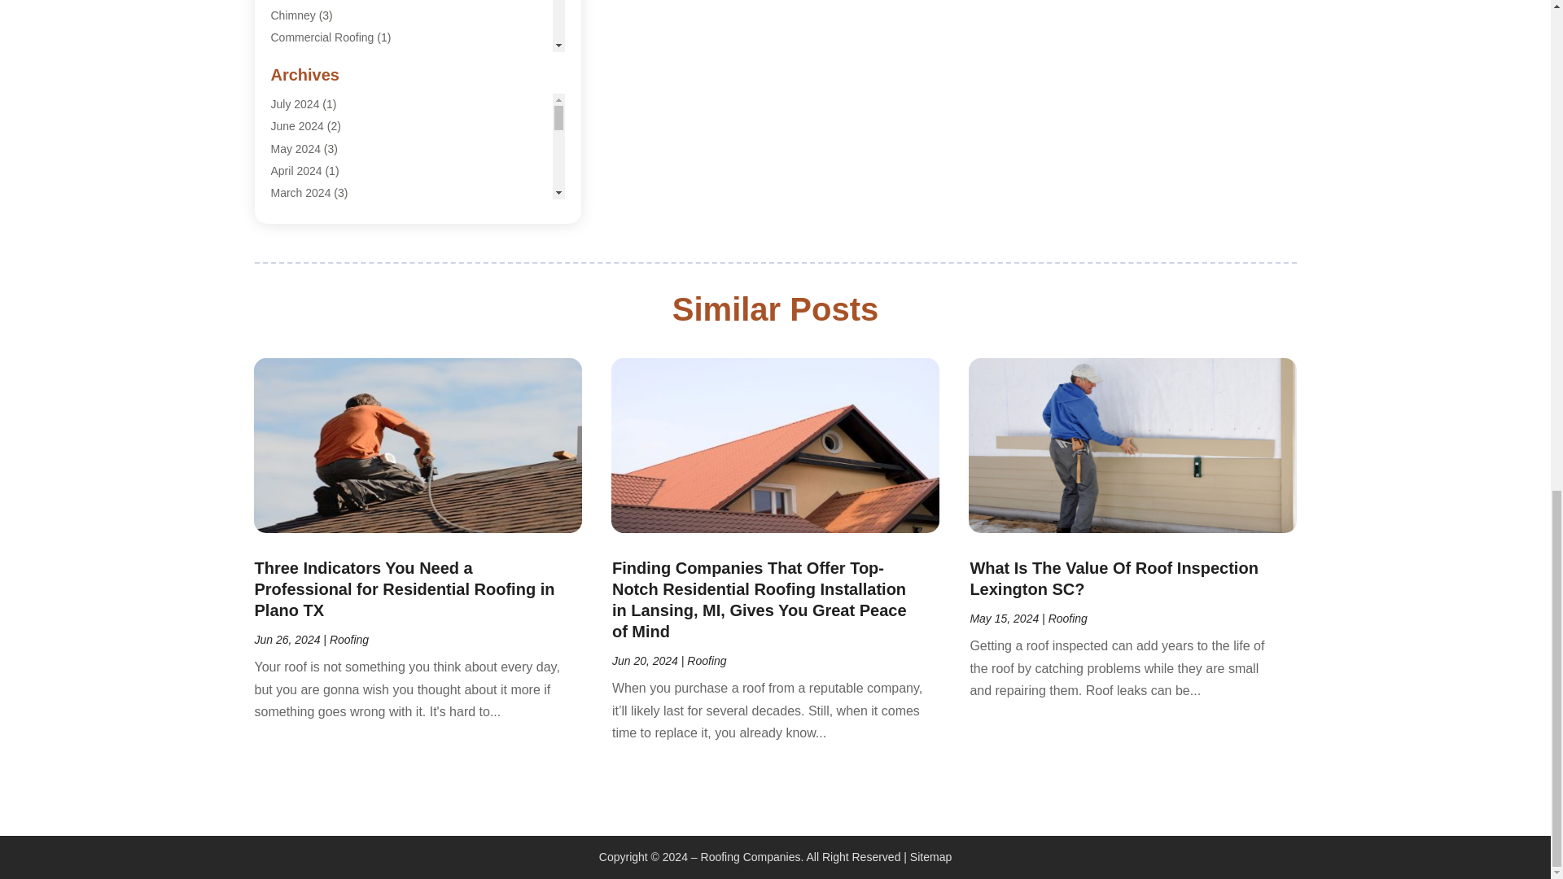 This screenshot has width=1563, height=879. What do you see at coordinates (348, 81) in the screenshot?
I see `Construction And Maintenance` at bounding box center [348, 81].